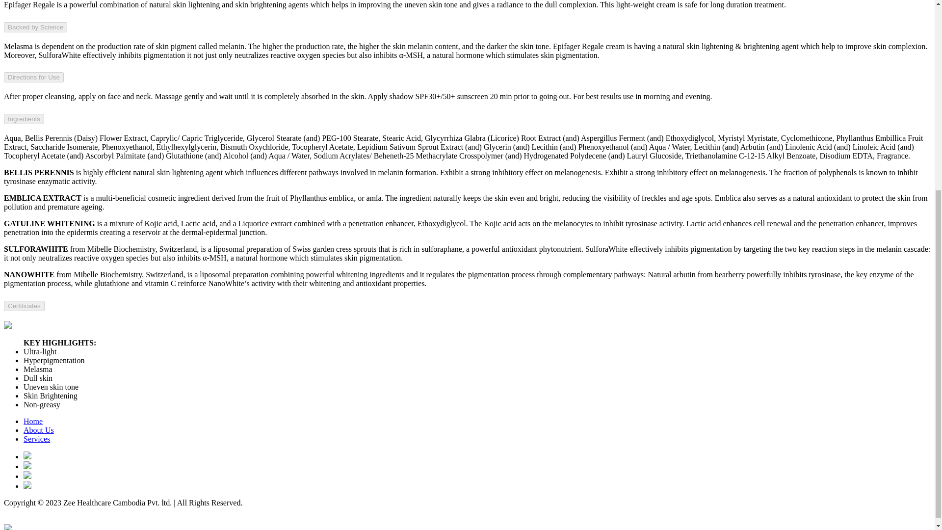 The width and height of the screenshot is (942, 530). What do you see at coordinates (54, 360) in the screenshot?
I see `Hyperpigmentation` at bounding box center [54, 360].